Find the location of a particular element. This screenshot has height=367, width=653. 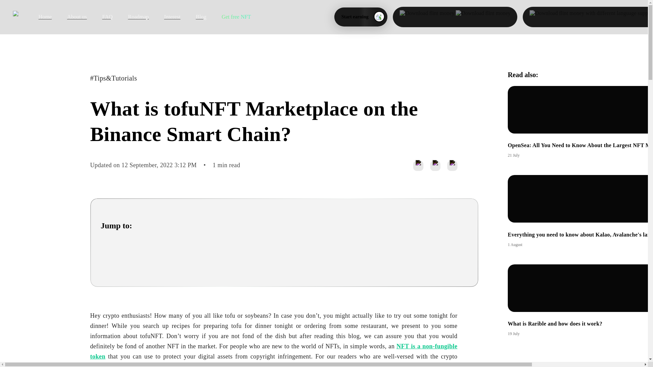

Home is located at coordinates (37, 17).